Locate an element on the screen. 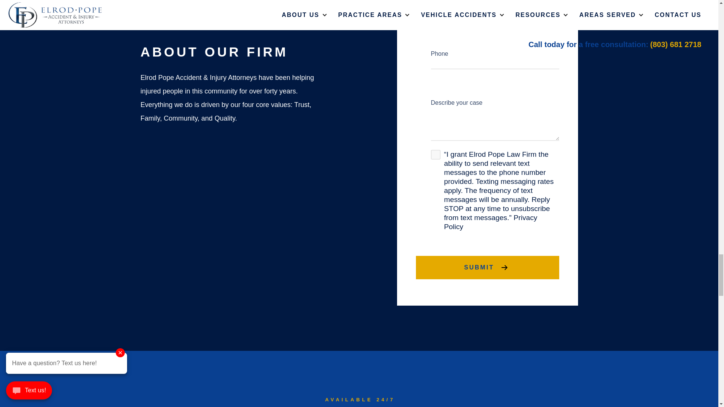 The width and height of the screenshot is (724, 407). 1 is located at coordinates (435, 155).